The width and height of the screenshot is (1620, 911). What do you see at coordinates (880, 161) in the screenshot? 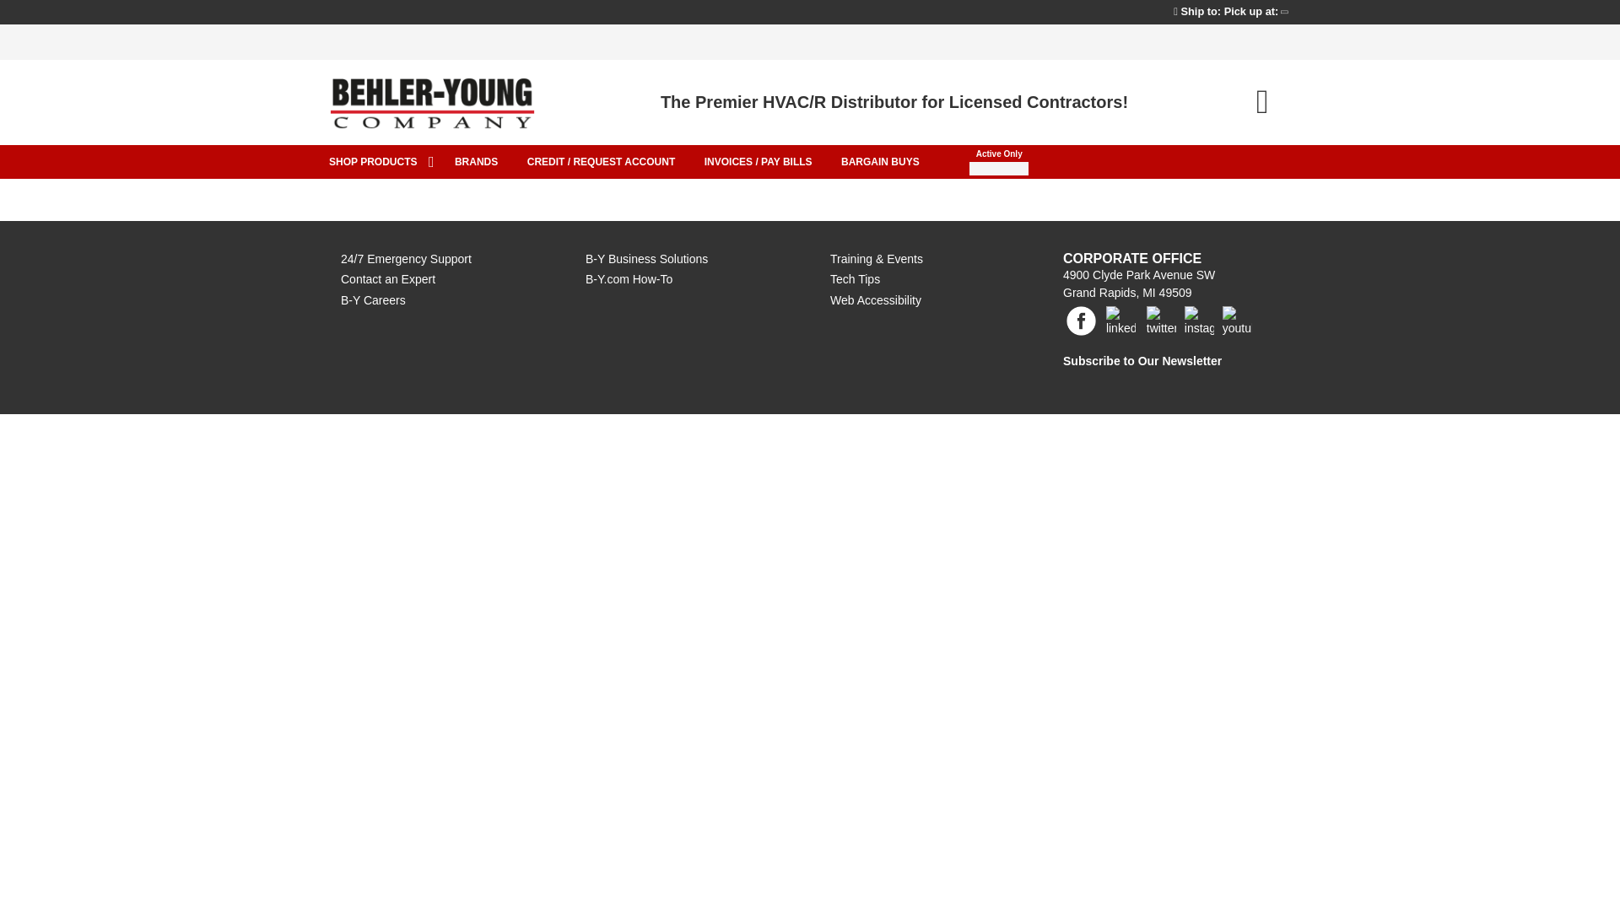
I see `BARGAIN BUYS` at bounding box center [880, 161].